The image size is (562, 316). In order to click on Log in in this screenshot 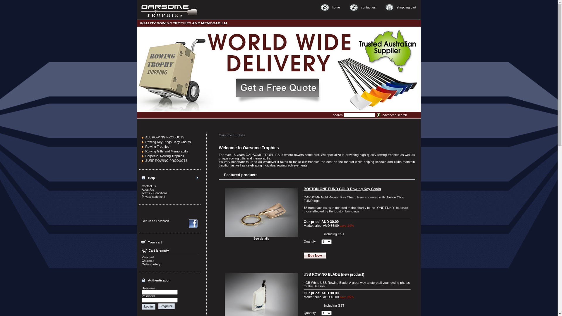, I will do `click(148, 307)`.